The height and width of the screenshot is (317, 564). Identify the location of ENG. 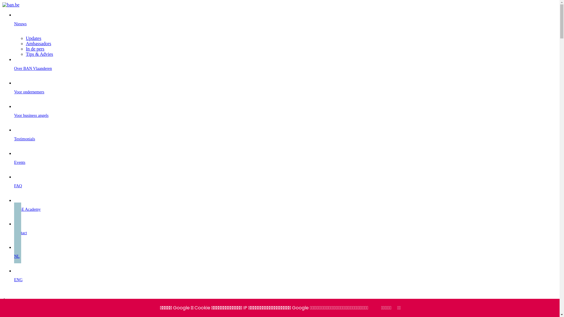
(286, 280).